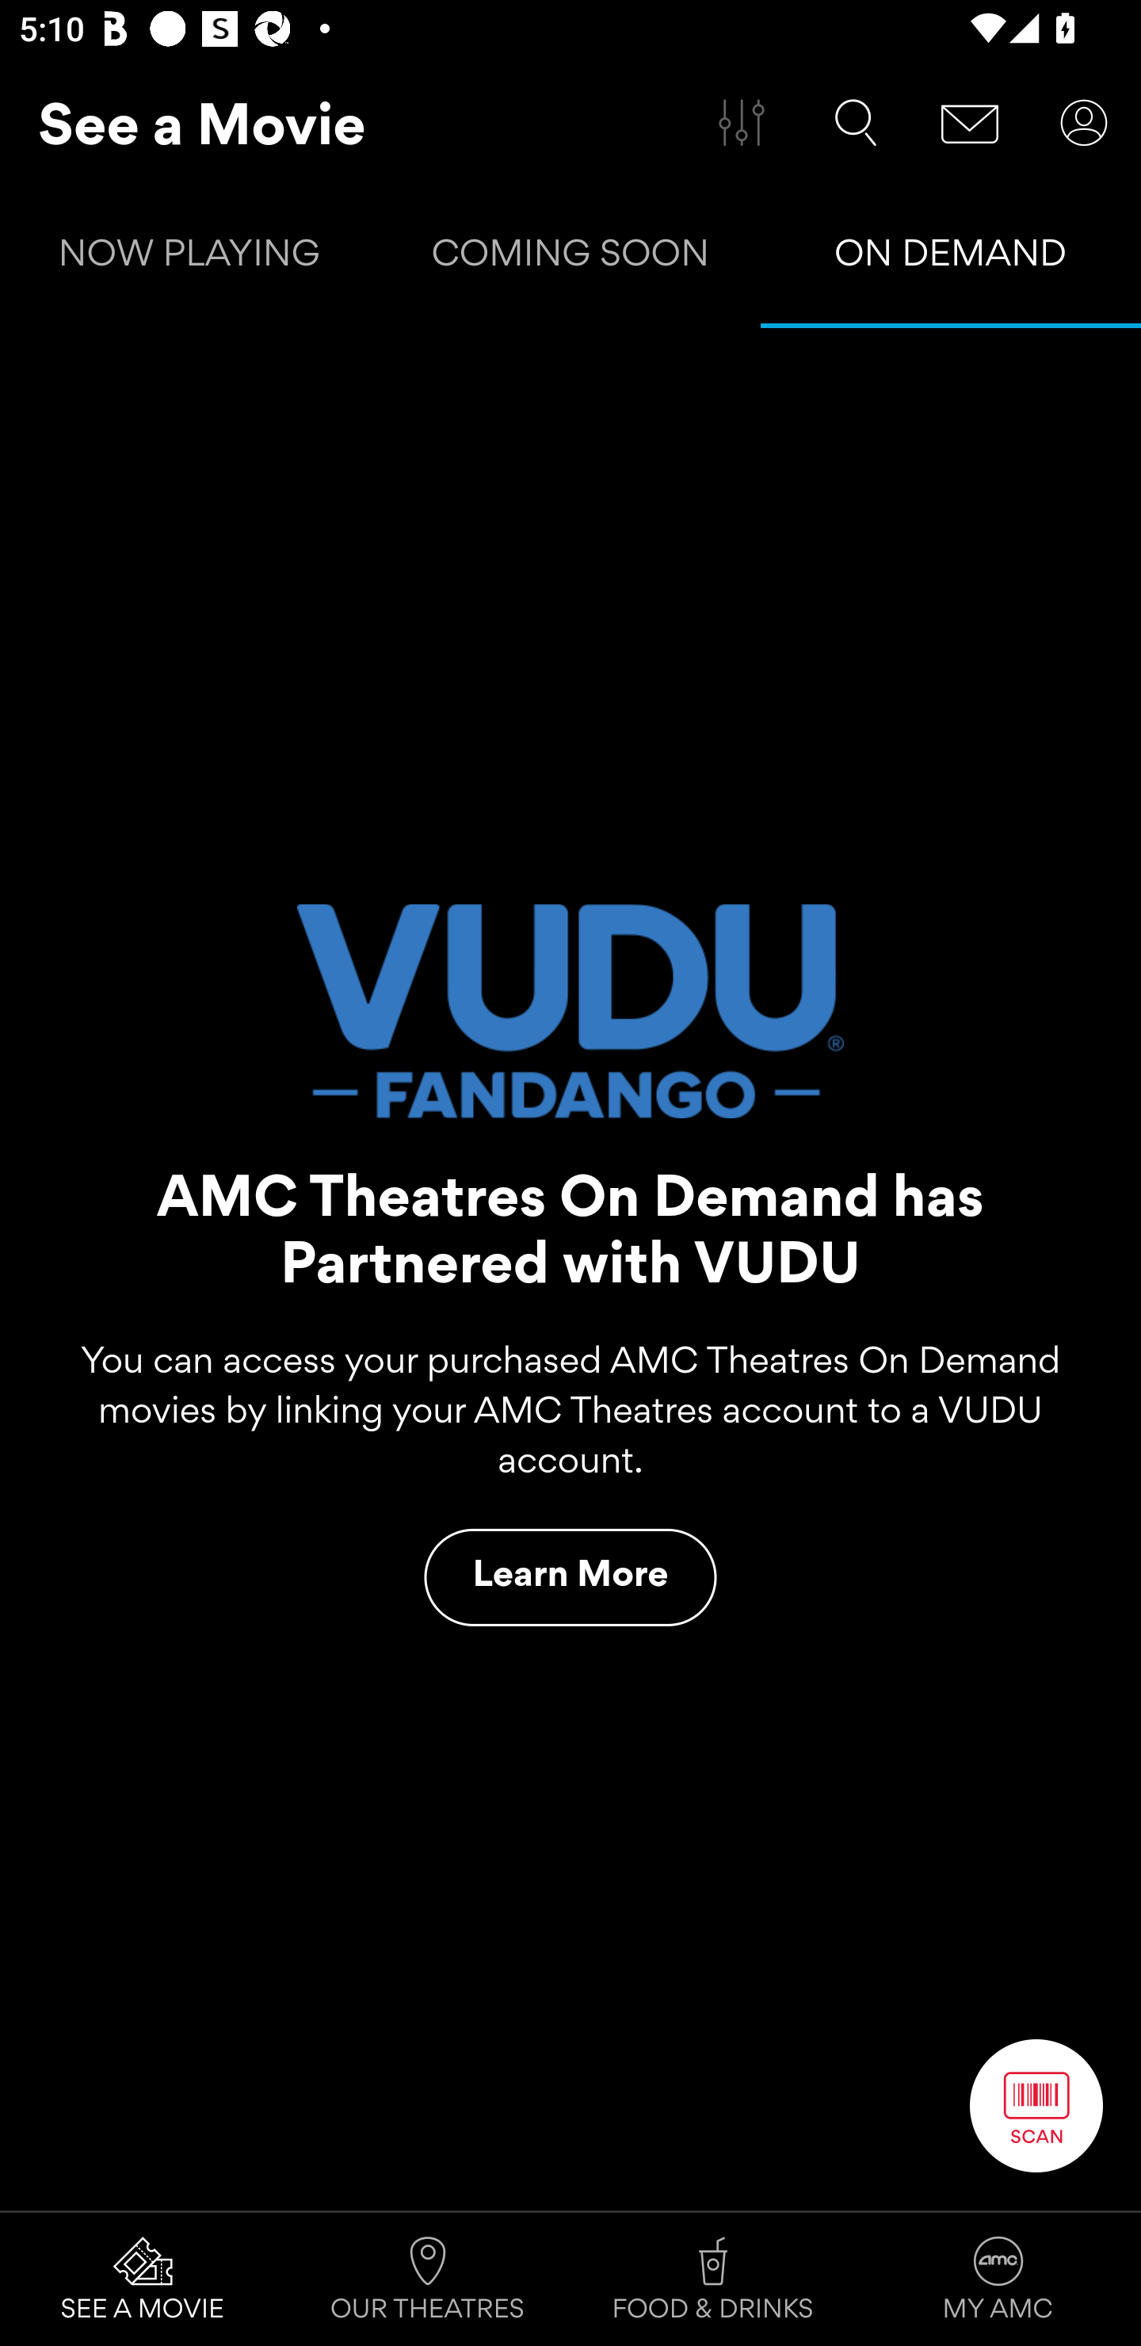 Image resolution: width=1141 pixels, height=2346 pixels. What do you see at coordinates (570, 1577) in the screenshot?
I see `Learn More` at bounding box center [570, 1577].